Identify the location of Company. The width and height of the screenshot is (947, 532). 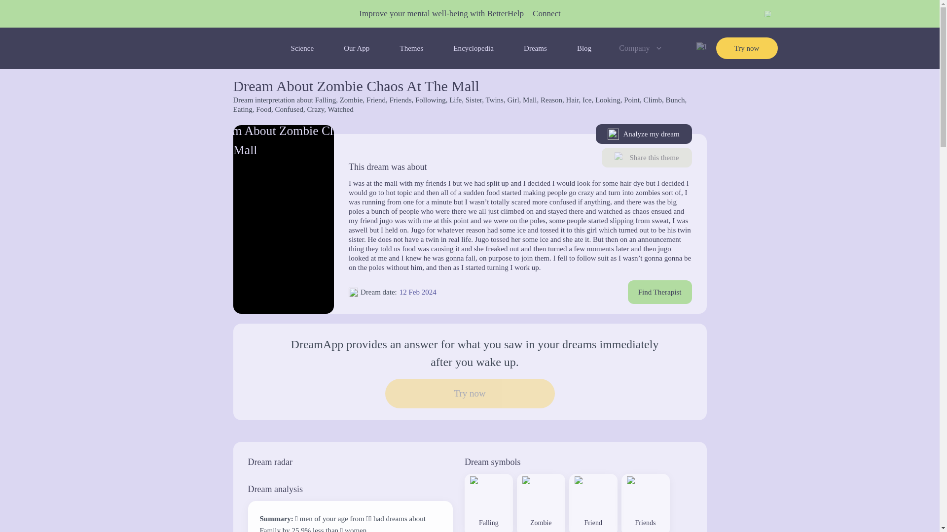
(641, 48).